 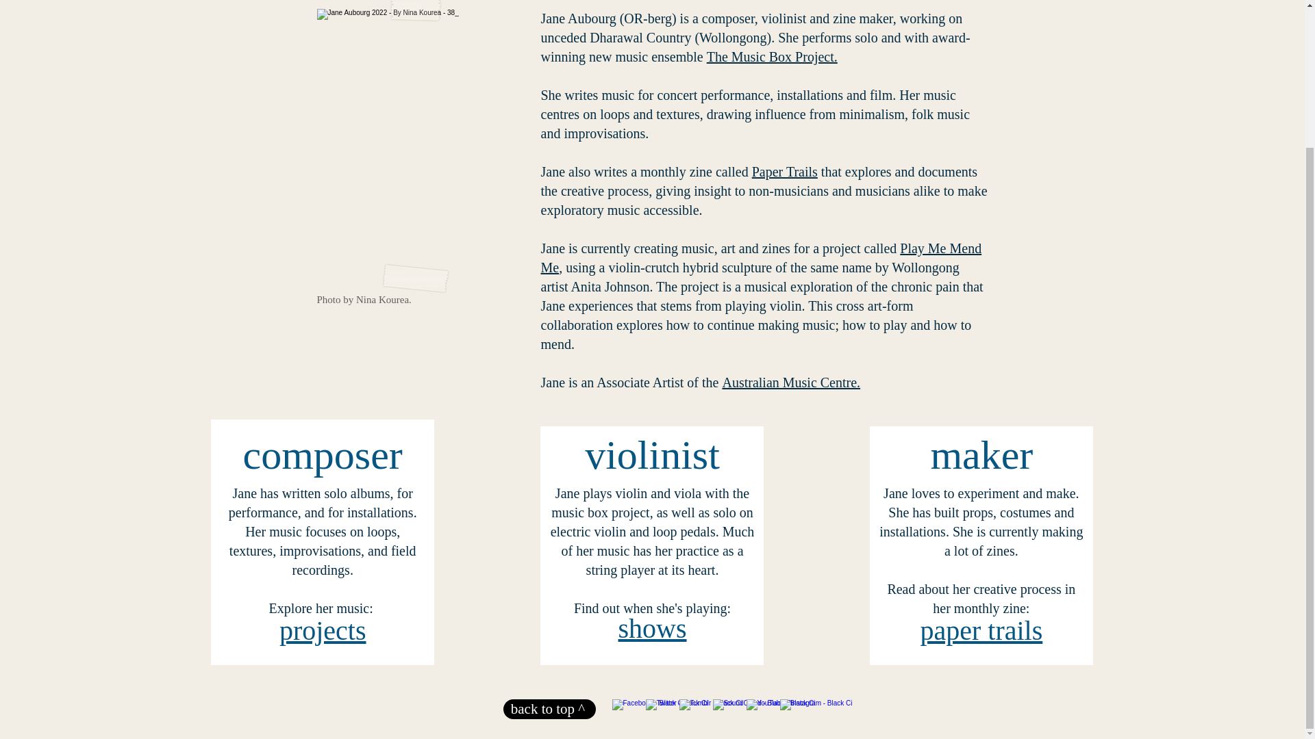 I want to click on shows, so click(x=652, y=628).